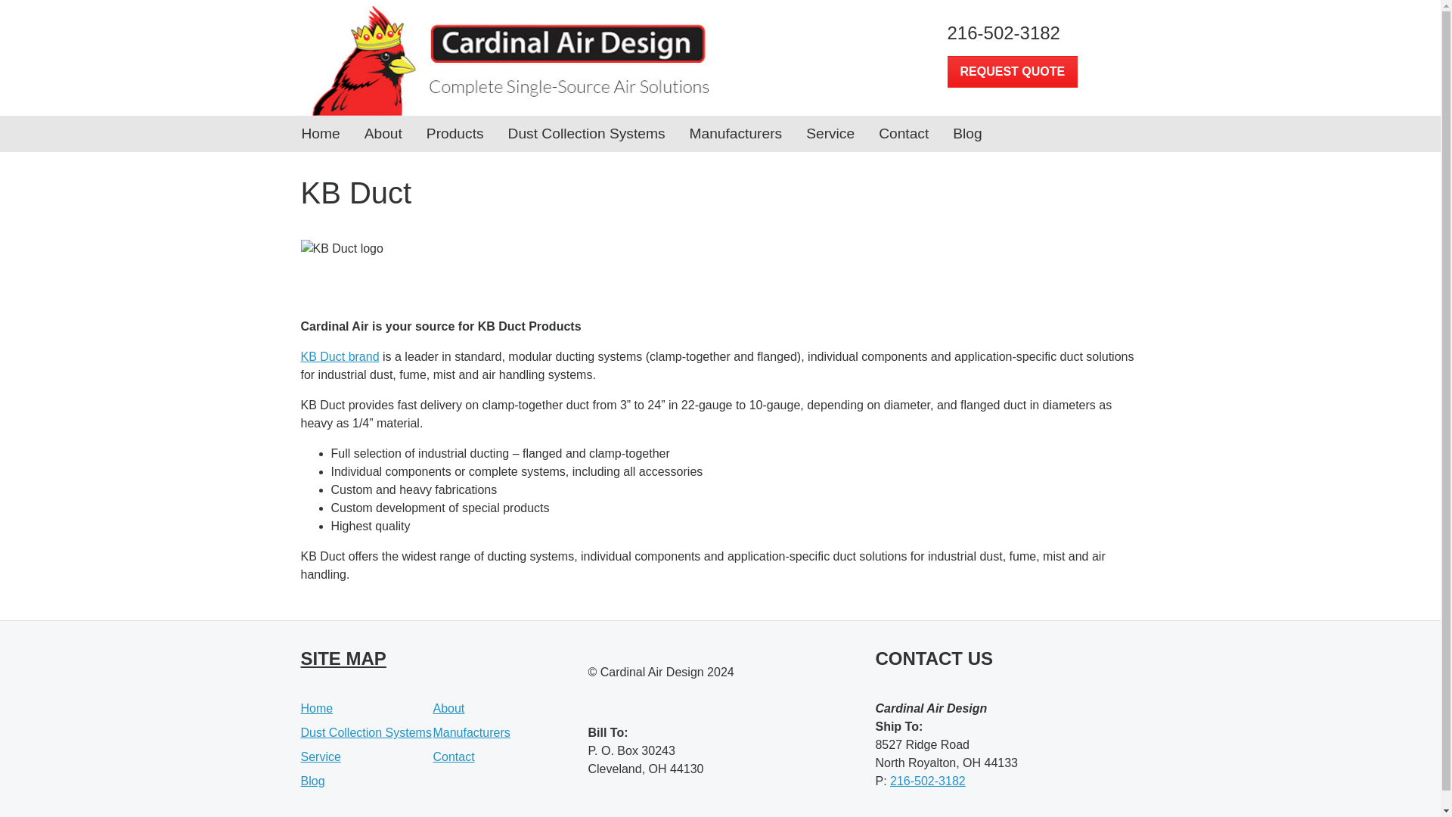  Describe the element at coordinates (455, 133) in the screenshot. I see `Products` at that location.